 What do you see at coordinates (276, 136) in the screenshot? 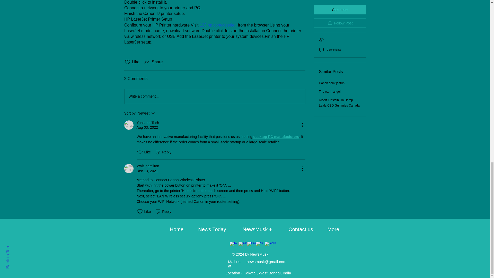
I see `desktop PC manufacturers` at bounding box center [276, 136].